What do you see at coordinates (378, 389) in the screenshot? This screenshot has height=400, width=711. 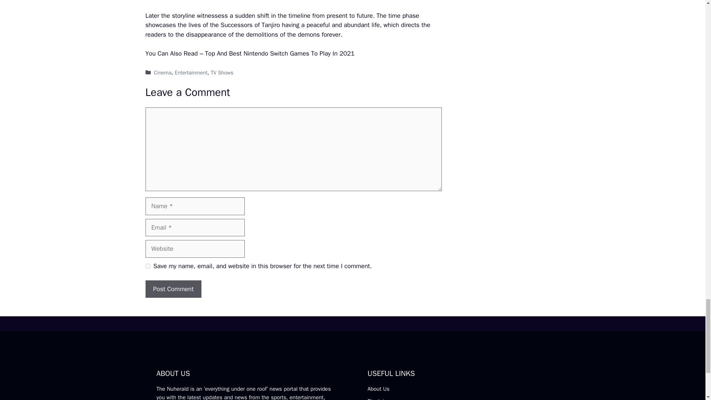 I see `About Us` at bounding box center [378, 389].